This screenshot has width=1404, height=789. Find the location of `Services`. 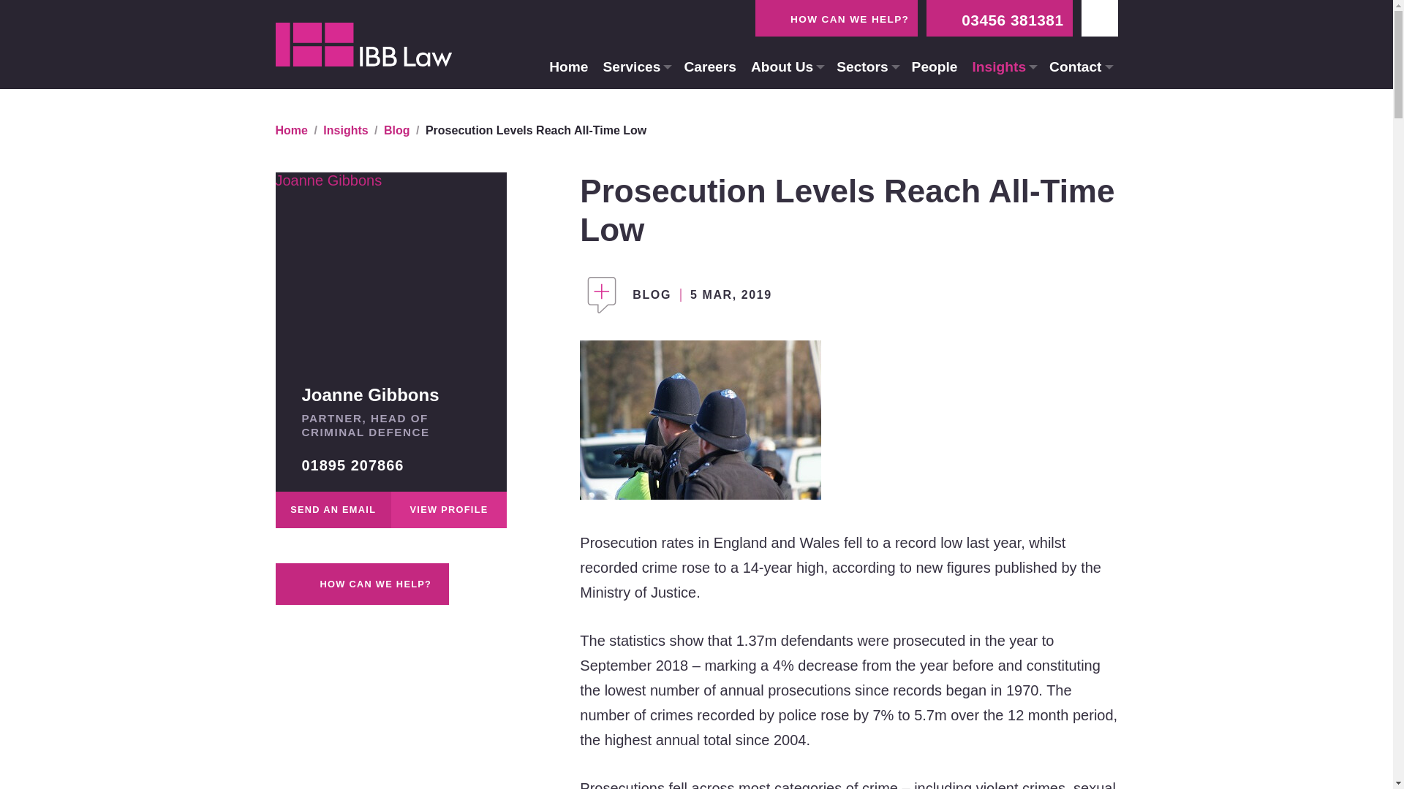

Services is located at coordinates (636, 67).